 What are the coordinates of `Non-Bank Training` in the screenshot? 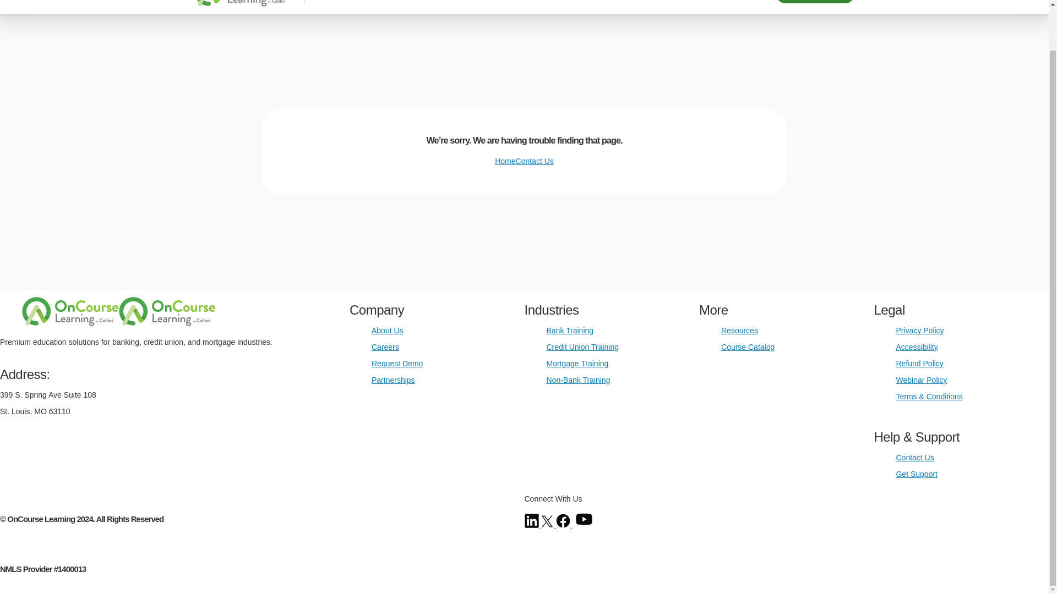 It's located at (578, 380).